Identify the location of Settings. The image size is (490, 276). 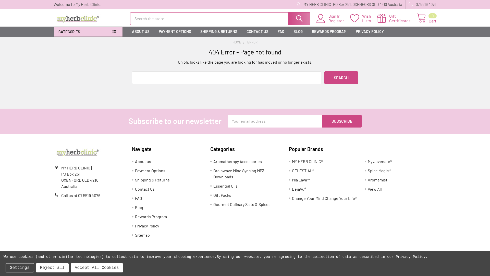
(20, 268).